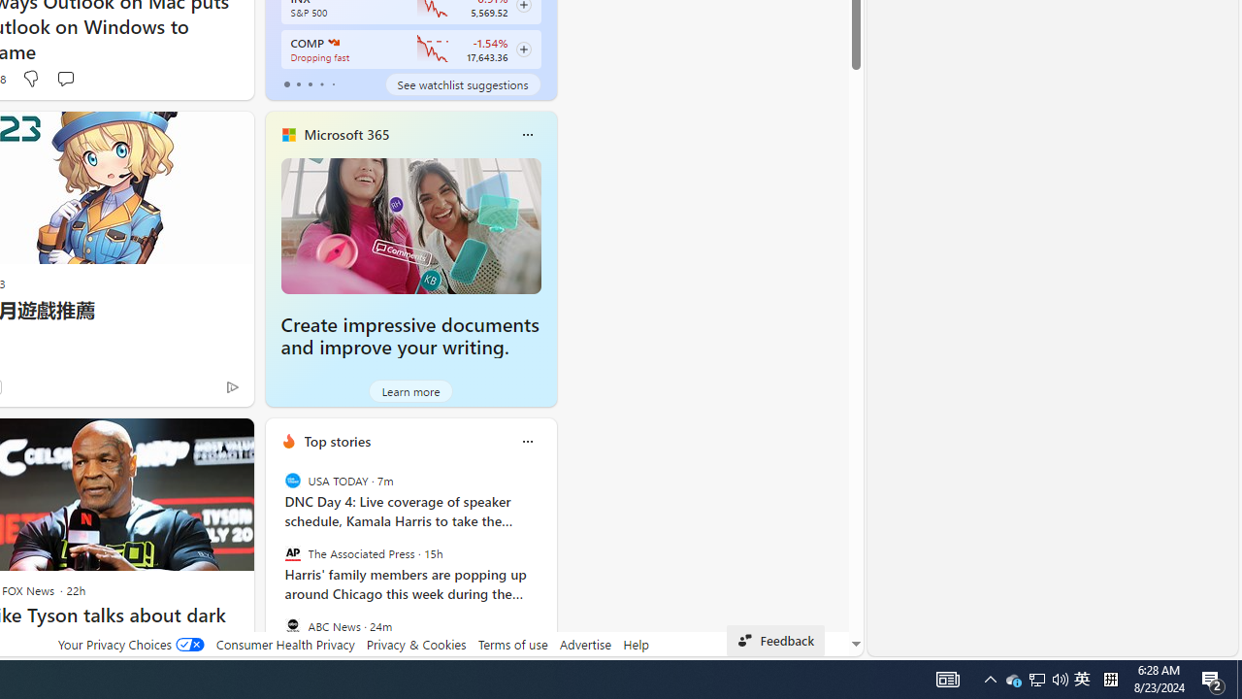 This screenshot has height=699, width=1242. I want to click on Class: follow-button  m, so click(523, 50).